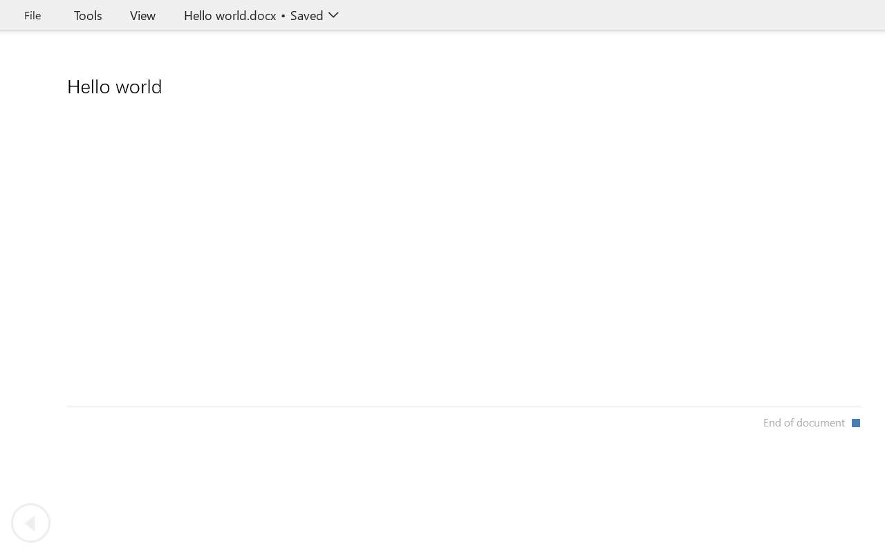 Image resolution: width=885 pixels, height=553 pixels. I want to click on View, so click(142, 15).